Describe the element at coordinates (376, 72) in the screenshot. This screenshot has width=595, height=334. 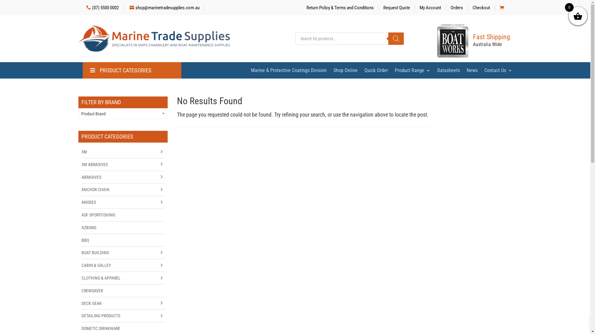
I see `Quick Order` at that location.